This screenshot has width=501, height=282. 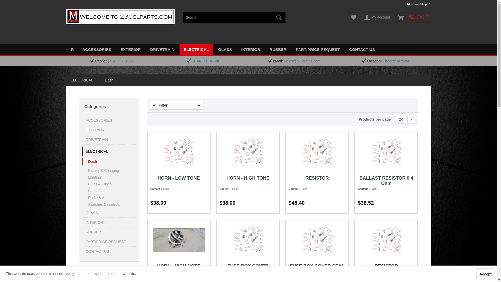 What do you see at coordinates (250, 50) in the screenshot?
I see `INTERIOR` at bounding box center [250, 50].